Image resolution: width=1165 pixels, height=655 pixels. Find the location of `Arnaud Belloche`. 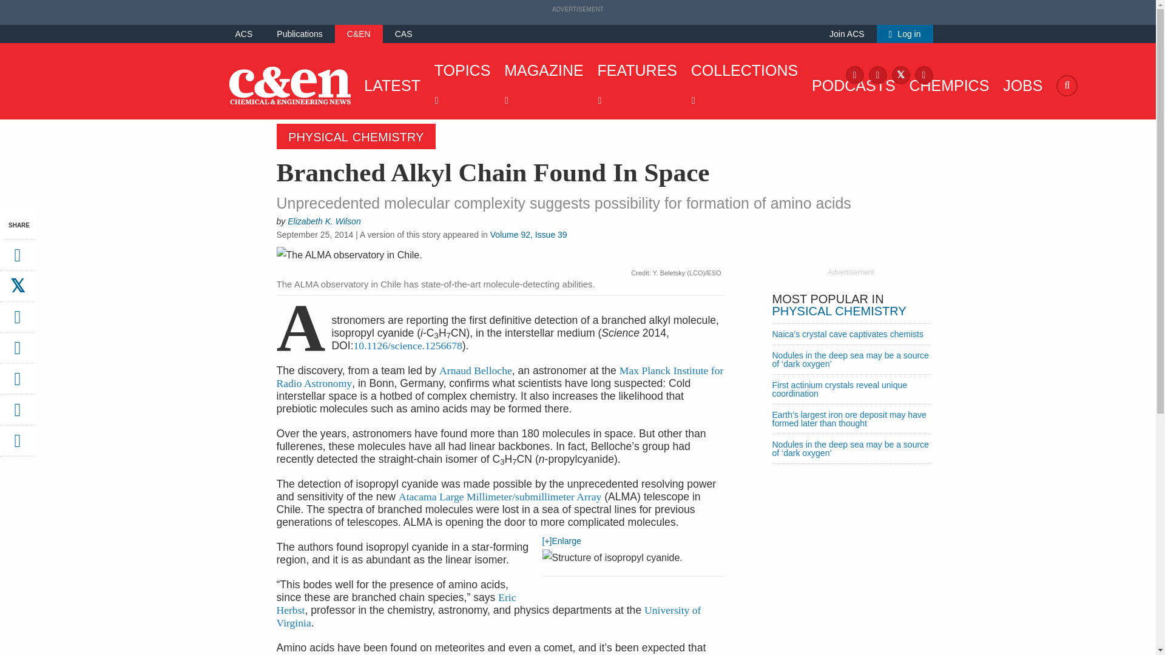

Arnaud Belloche is located at coordinates (476, 370).